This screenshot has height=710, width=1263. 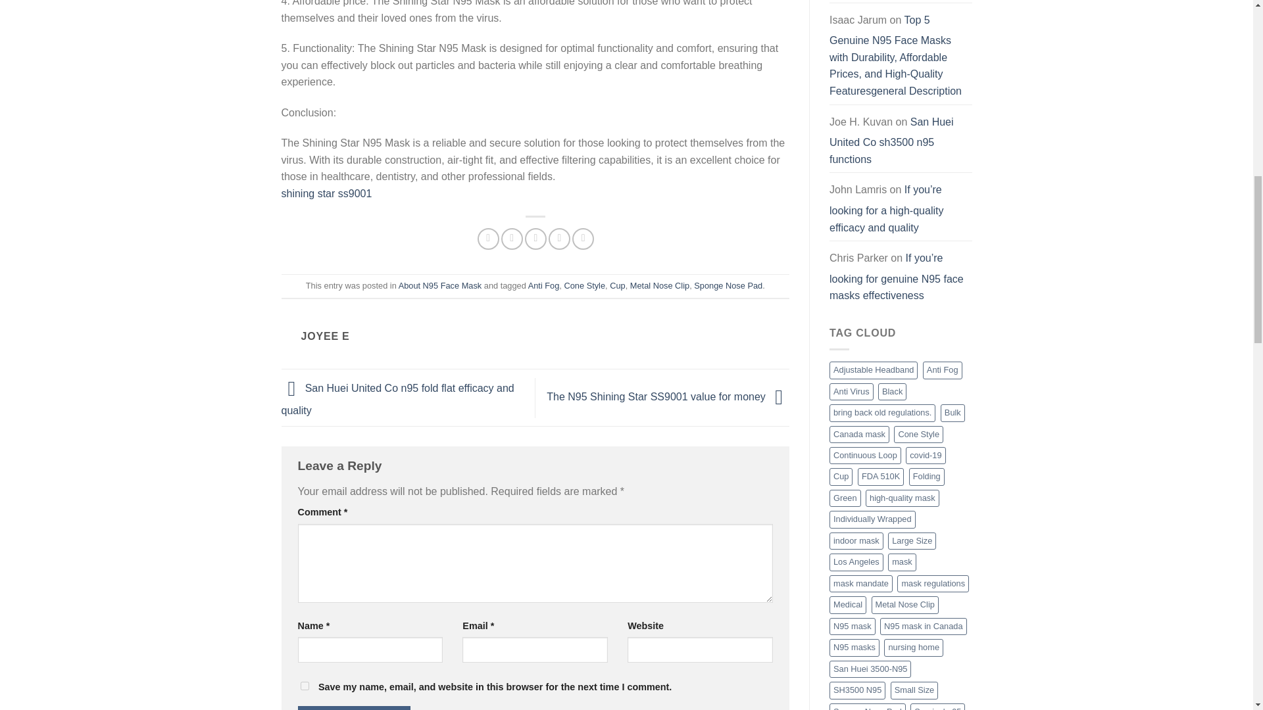 What do you see at coordinates (559, 239) in the screenshot?
I see `Pin on Pinterest` at bounding box center [559, 239].